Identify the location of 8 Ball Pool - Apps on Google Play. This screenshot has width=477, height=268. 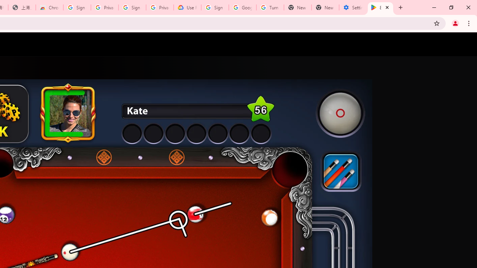
(380, 7).